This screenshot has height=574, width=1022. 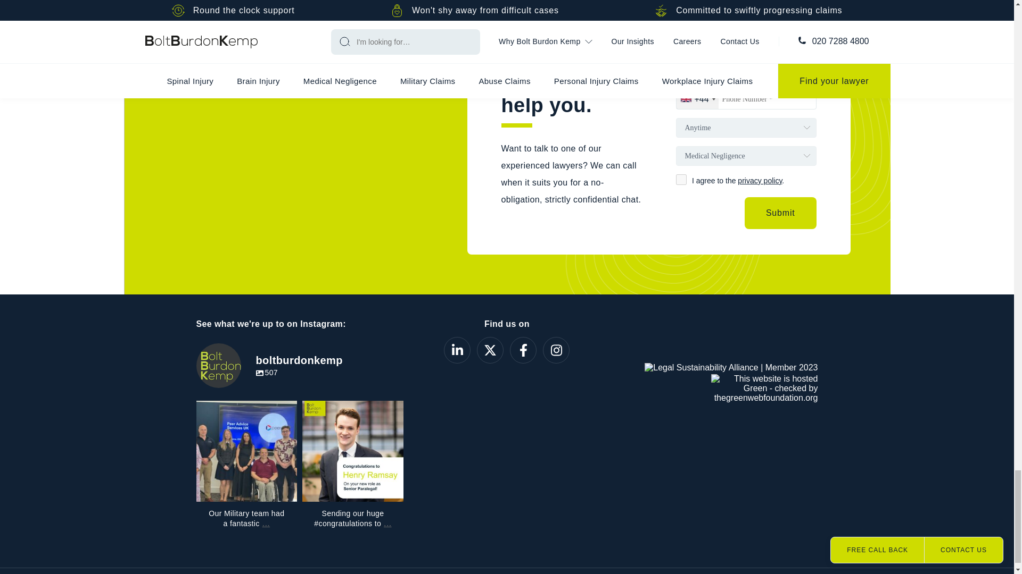 I want to click on Submit, so click(x=780, y=213).